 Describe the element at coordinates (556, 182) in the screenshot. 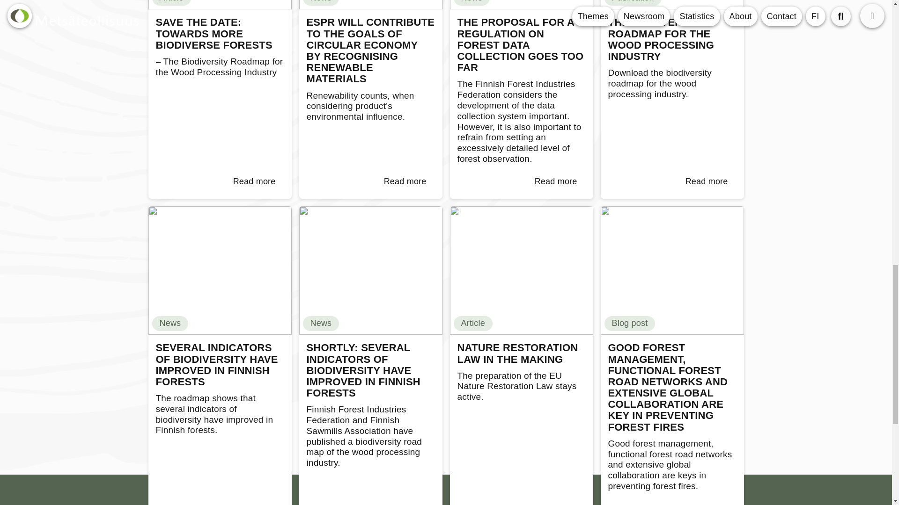

I see `Read more` at that location.